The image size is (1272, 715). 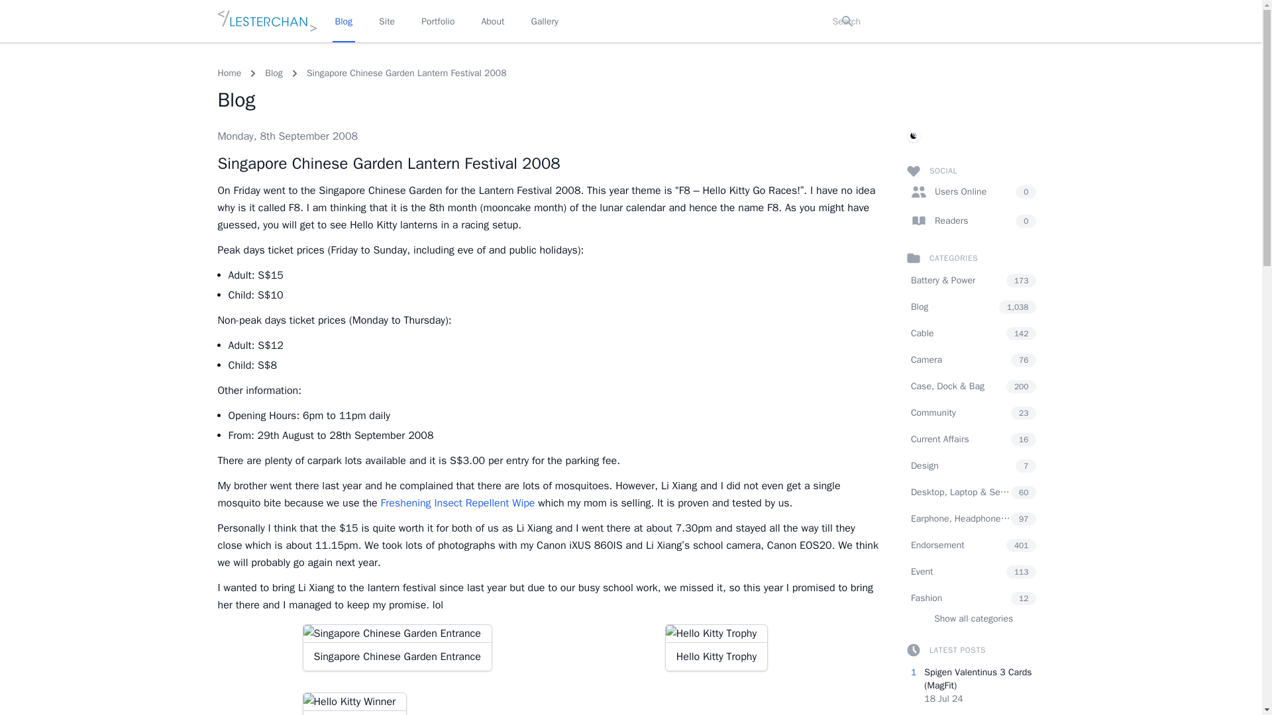 I want to click on Gallery, so click(x=544, y=21).